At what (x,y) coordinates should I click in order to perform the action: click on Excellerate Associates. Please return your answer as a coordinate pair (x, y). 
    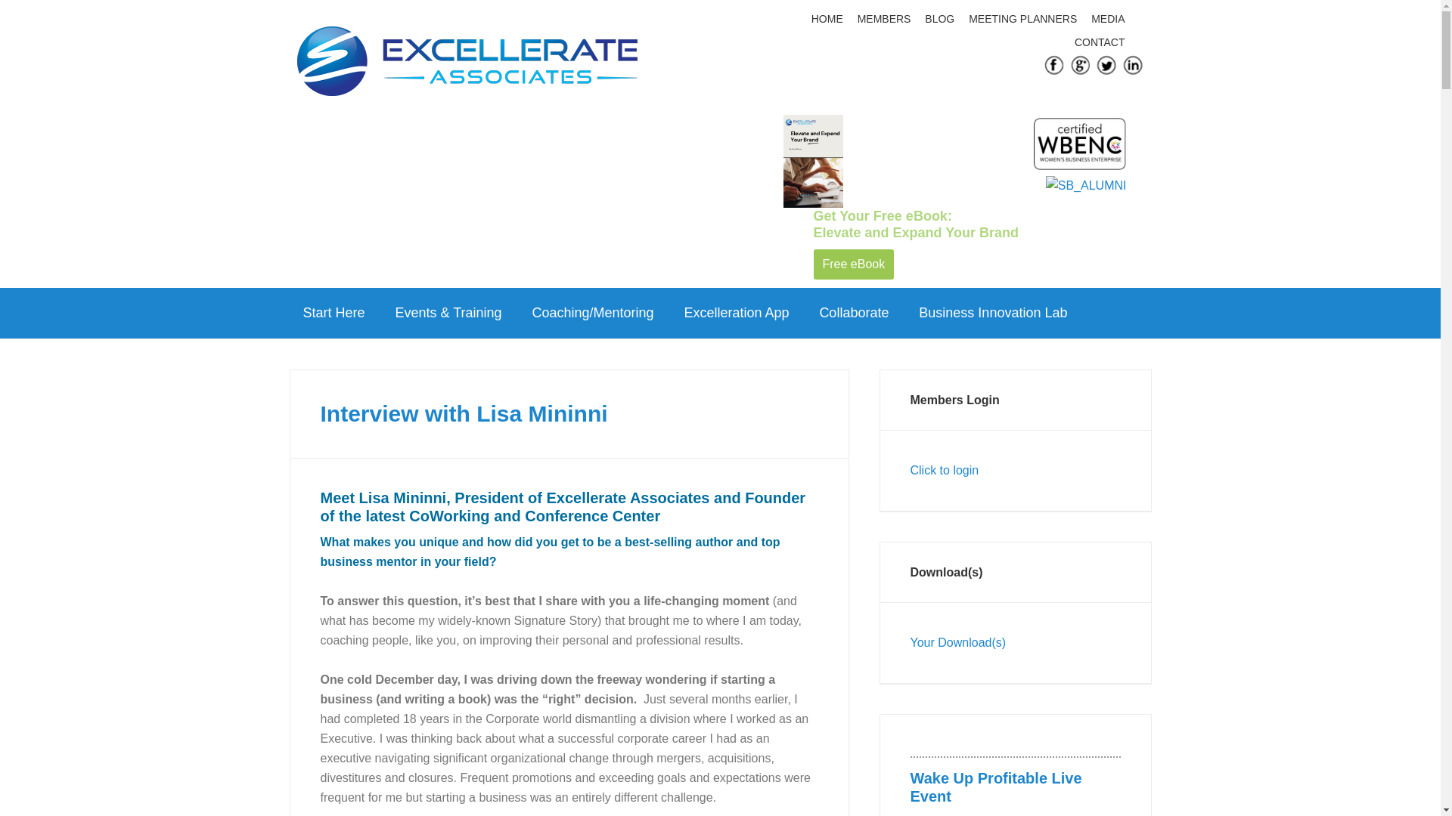
    Looking at the image, I should click on (466, 66).